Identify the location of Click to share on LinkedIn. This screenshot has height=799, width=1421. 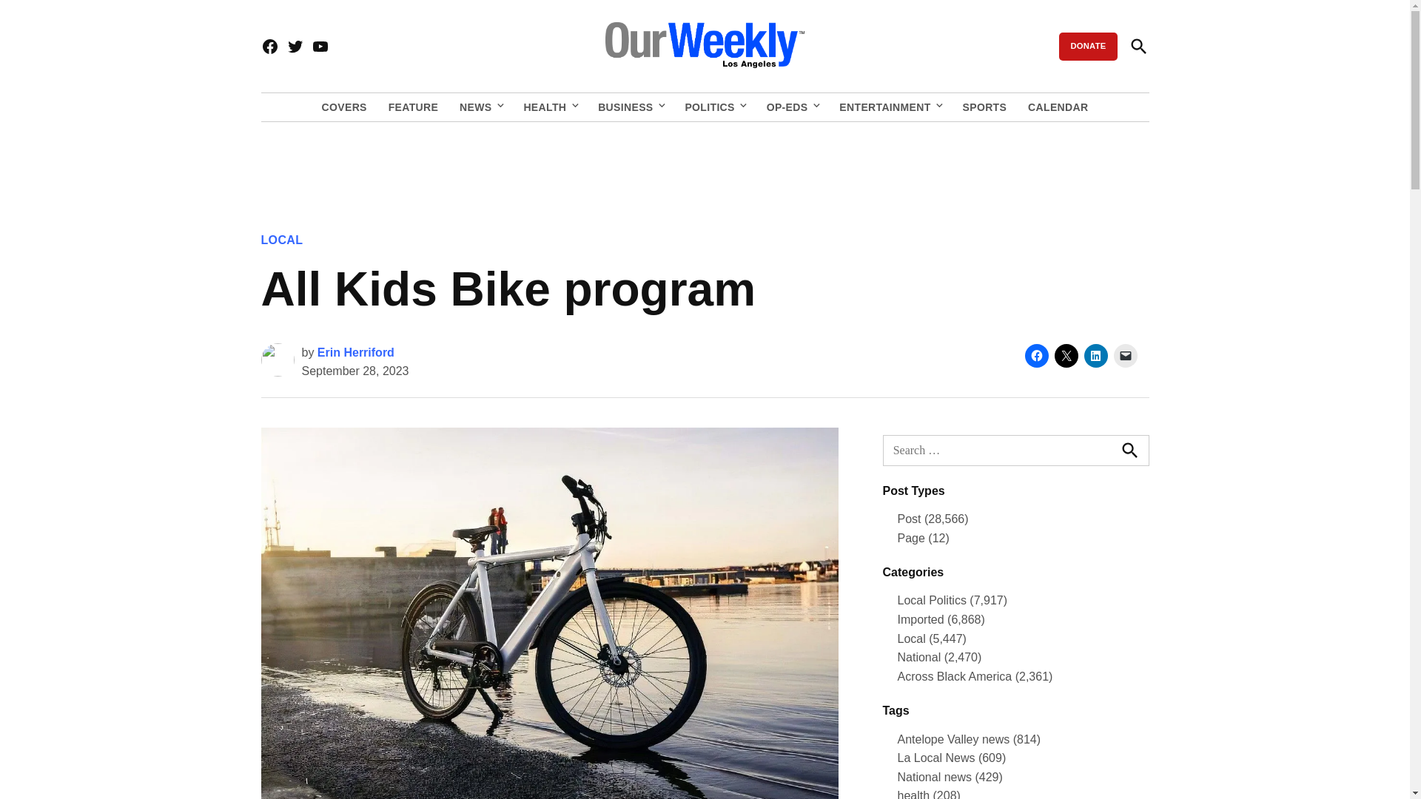
(1095, 355).